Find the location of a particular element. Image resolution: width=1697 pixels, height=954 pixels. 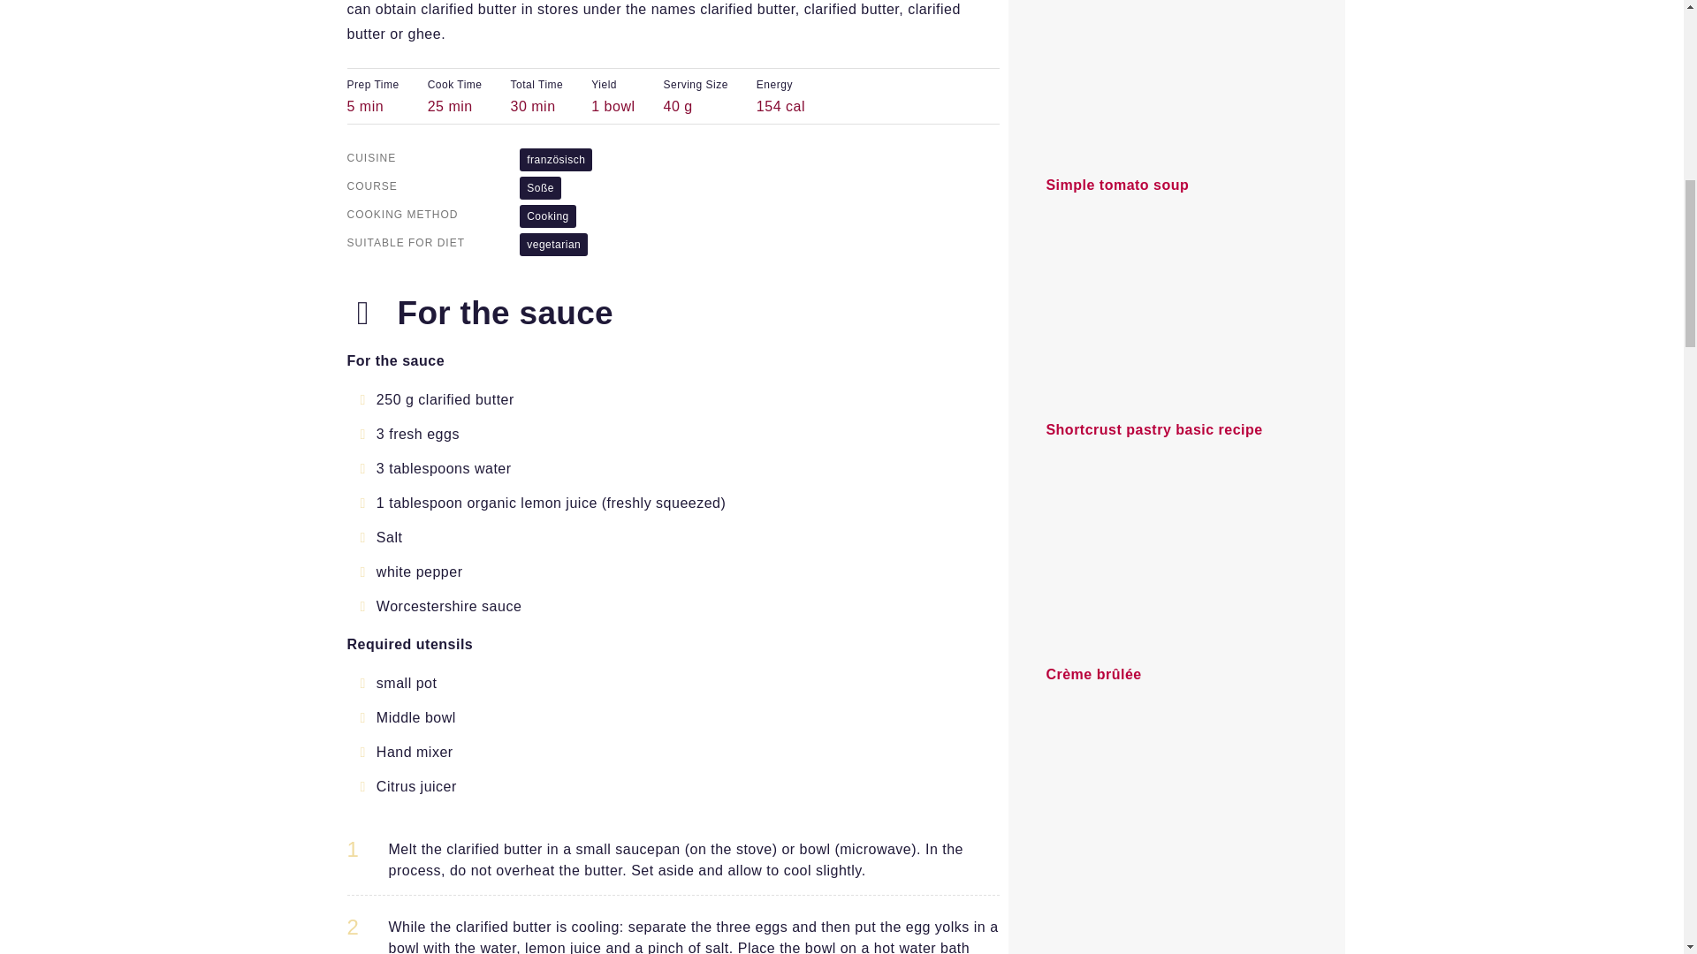

Simple tomato soup 3 is located at coordinates (1176, 80).